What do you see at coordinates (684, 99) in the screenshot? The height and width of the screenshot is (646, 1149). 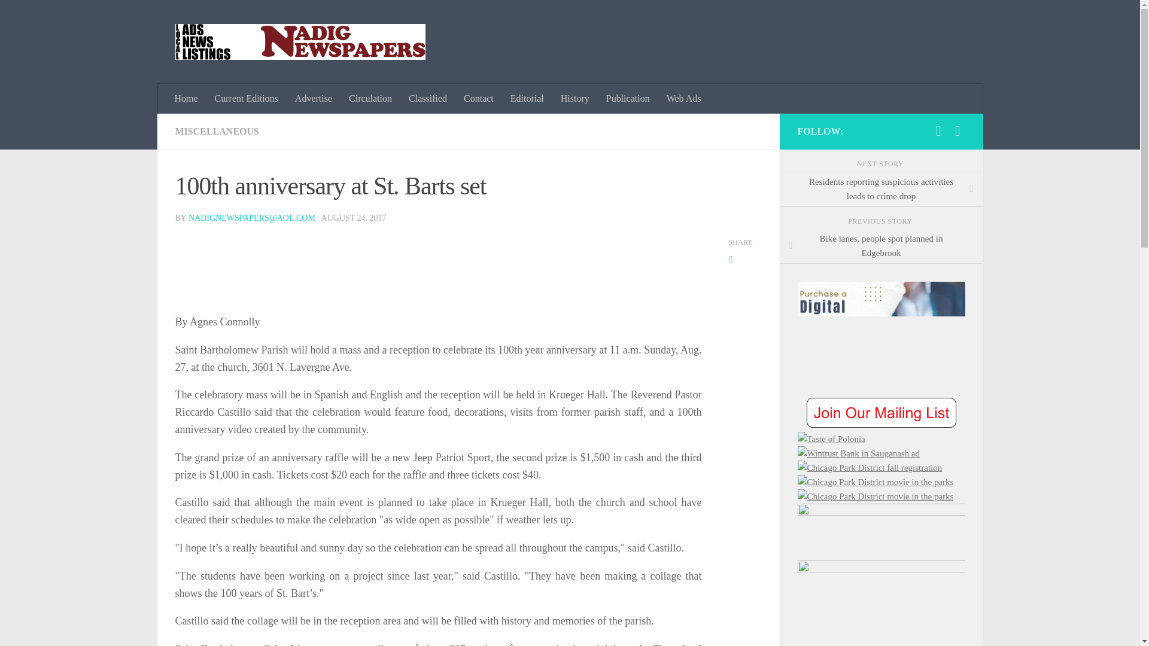 I see `Web Ads` at bounding box center [684, 99].